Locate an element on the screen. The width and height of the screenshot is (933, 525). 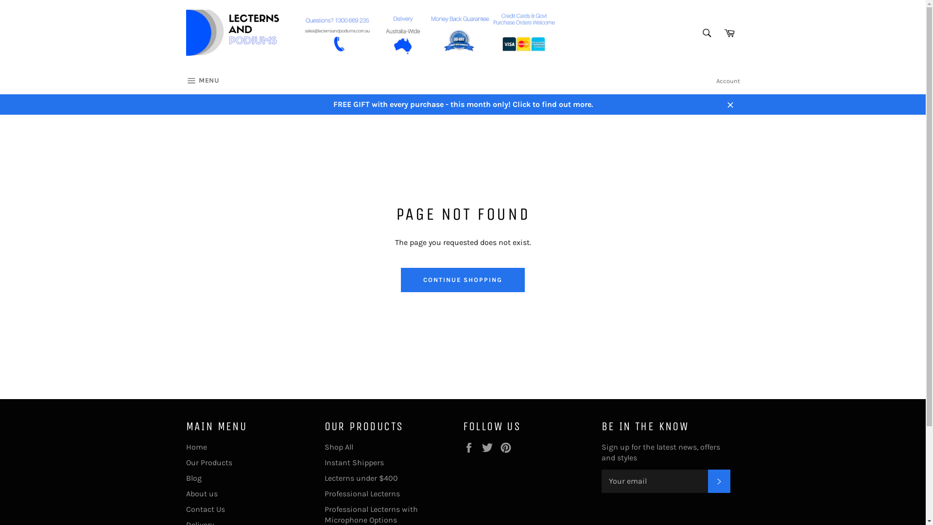
Home is located at coordinates (196, 447).